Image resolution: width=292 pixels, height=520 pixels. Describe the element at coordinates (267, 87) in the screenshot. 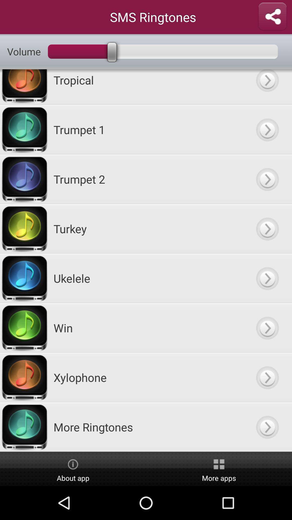

I see `click to the next page` at that location.